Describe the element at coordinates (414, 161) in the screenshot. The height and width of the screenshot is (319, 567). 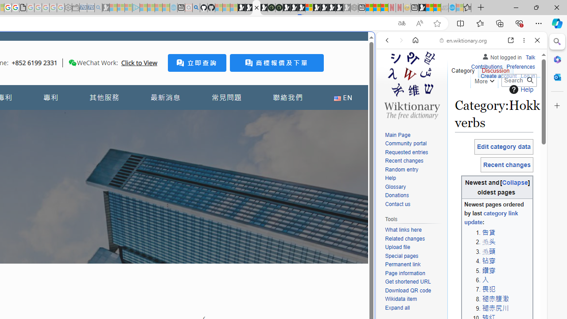
I see `Recent changes` at that location.